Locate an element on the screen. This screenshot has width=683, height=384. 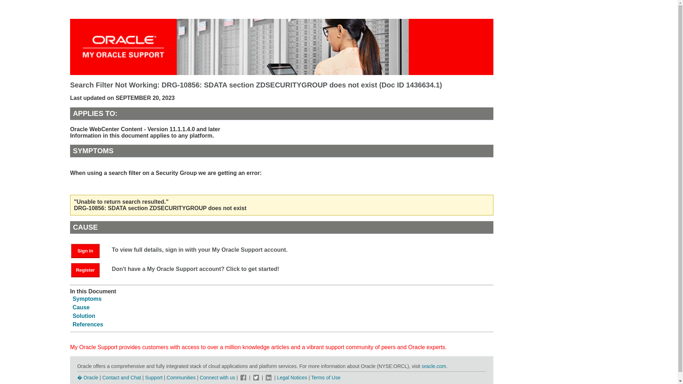
Legal Notices is located at coordinates (292, 378).